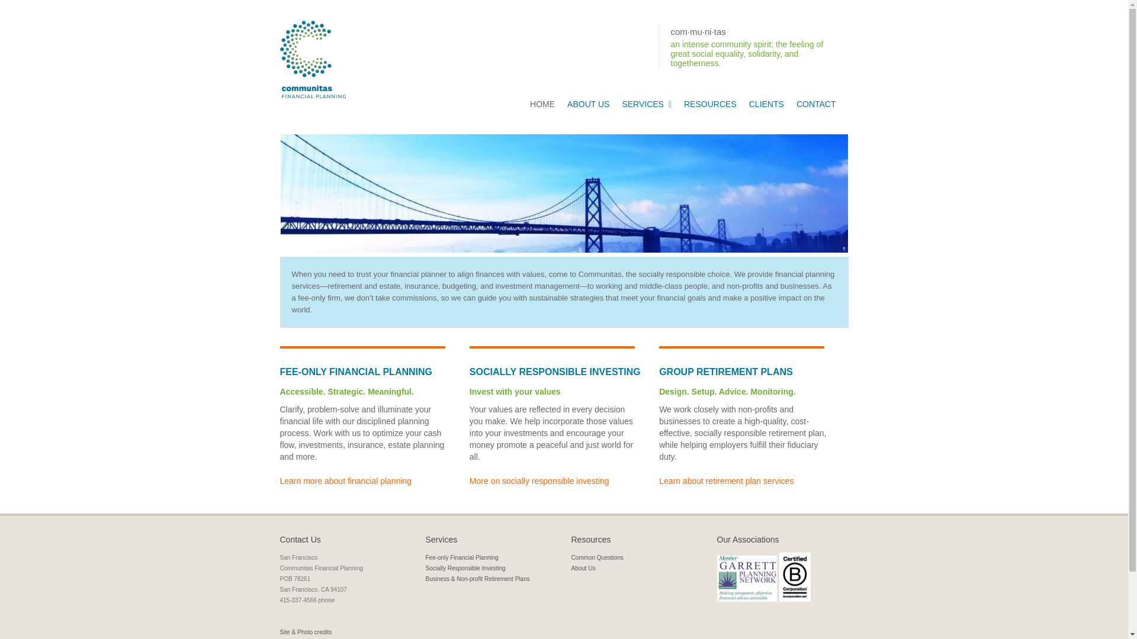  Describe the element at coordinates (539, 480) in the screenshot. I see `More on socially responsible investing` at that location.